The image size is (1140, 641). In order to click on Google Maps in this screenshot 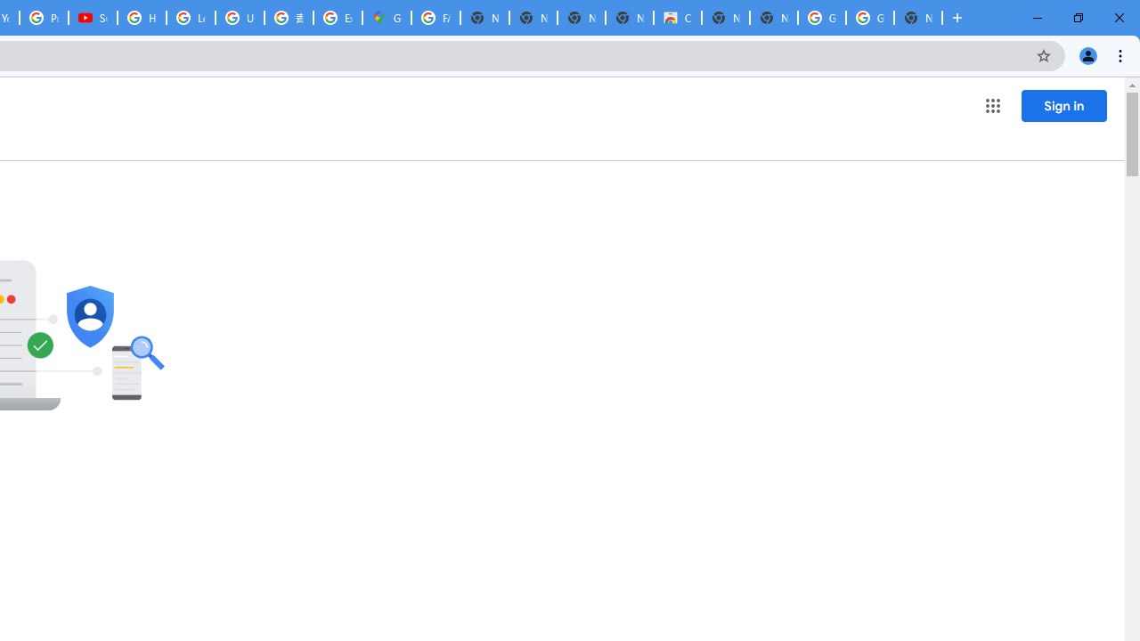, I will do `click(387, 18)`.